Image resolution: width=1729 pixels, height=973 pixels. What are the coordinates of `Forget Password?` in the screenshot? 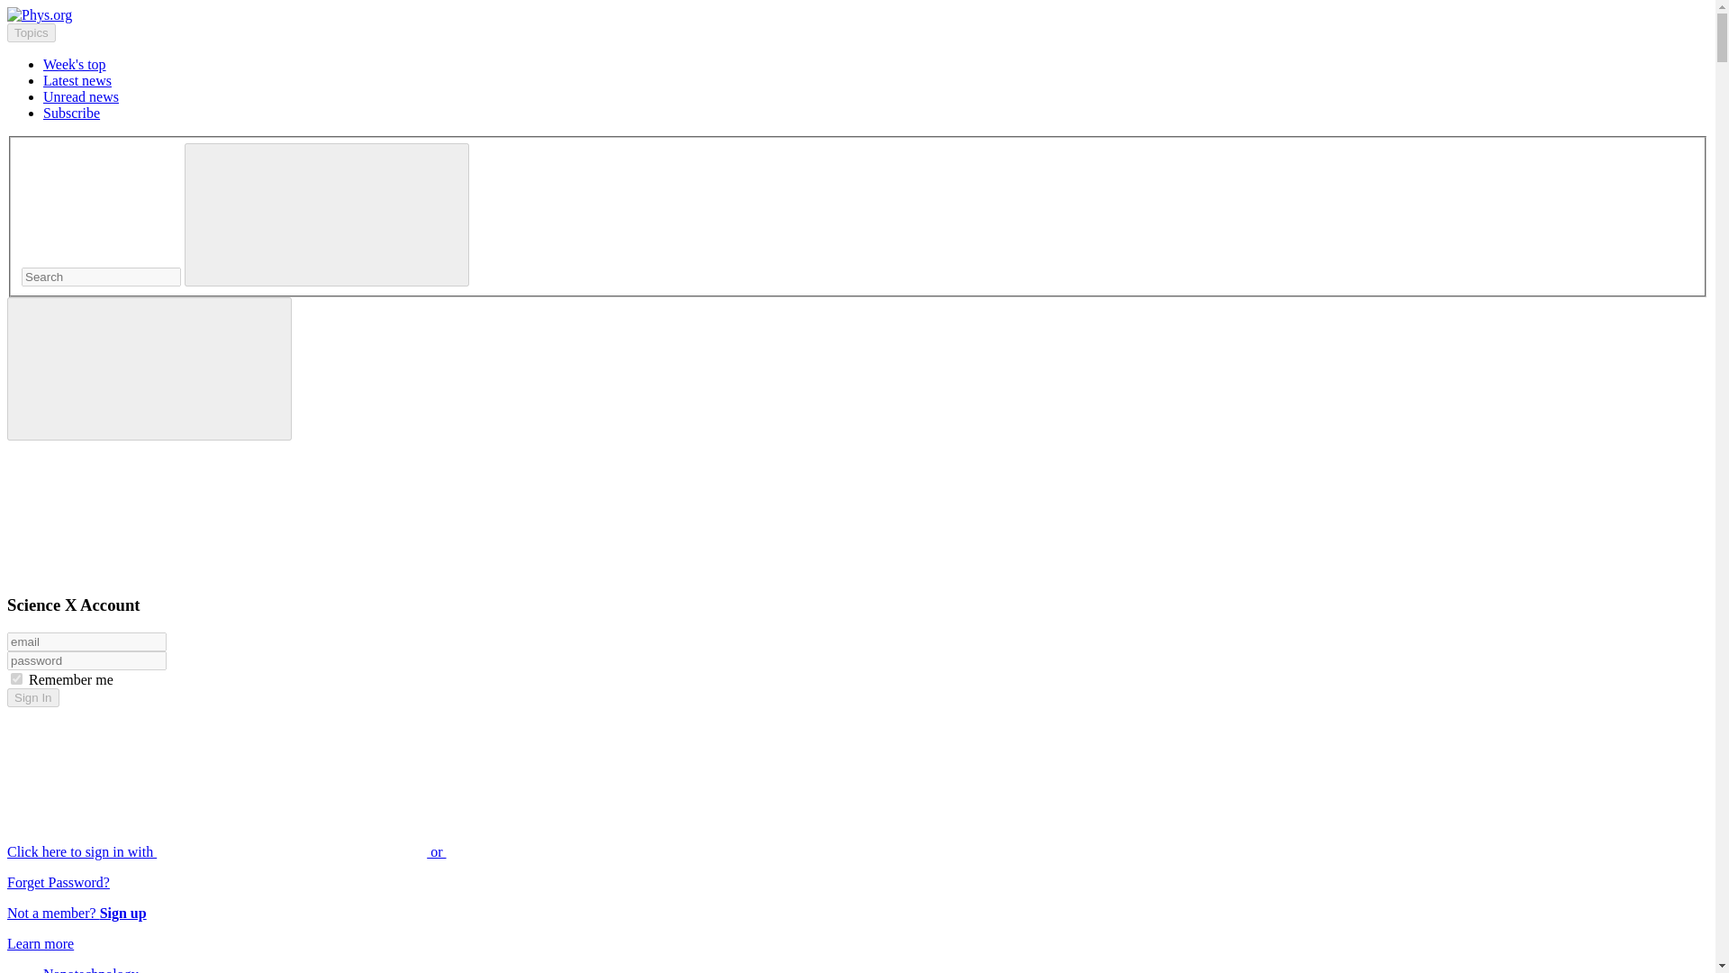 It's located at (58, 882).